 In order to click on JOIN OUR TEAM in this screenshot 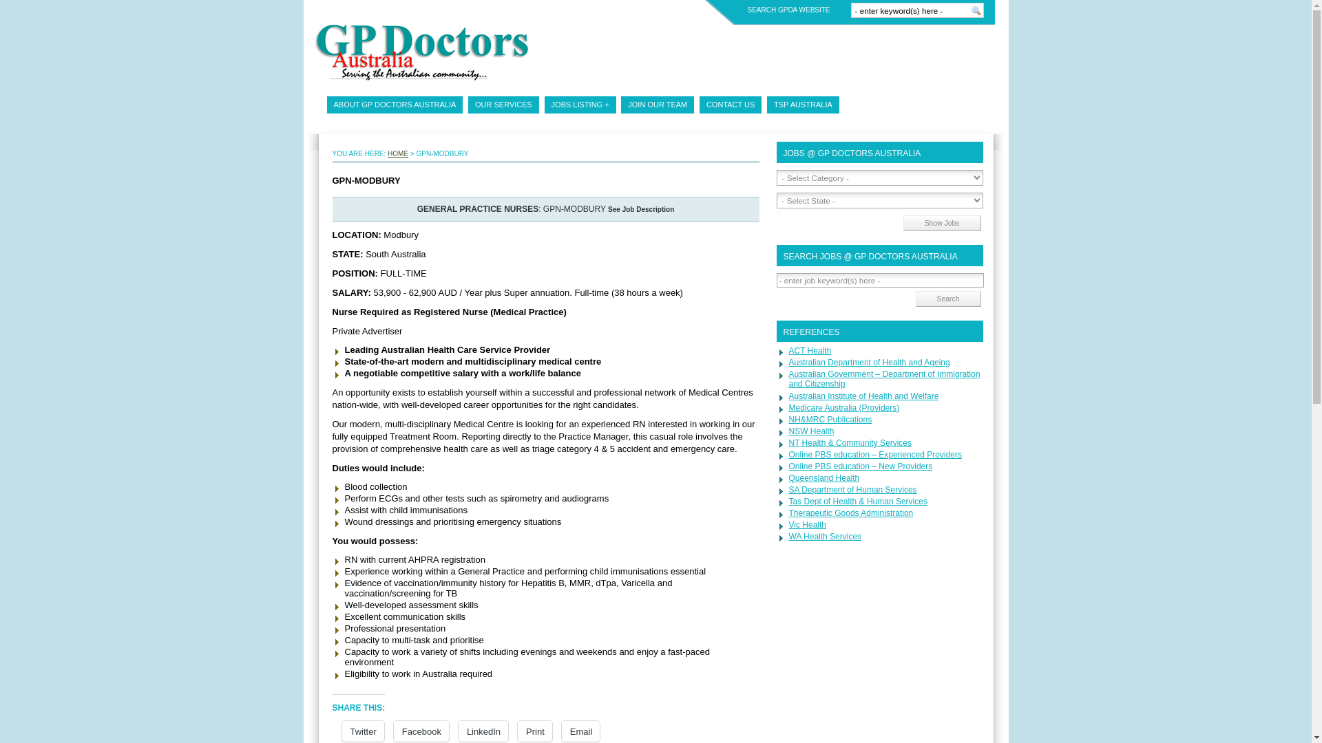, I will do `click(658, 105)`.